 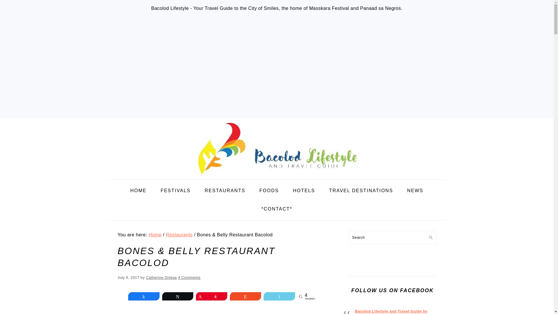 What do you see at coordinates (189, 277) in the screenshot?
I see `4 Comments` at bounding box center [189, 277].